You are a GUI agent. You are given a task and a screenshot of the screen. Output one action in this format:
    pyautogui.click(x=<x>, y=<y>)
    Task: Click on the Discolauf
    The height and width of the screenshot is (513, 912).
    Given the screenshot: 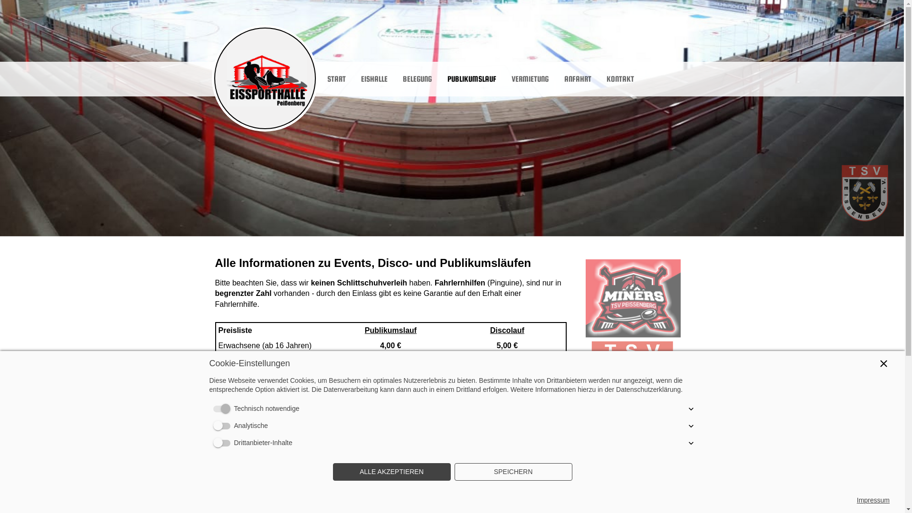 What is the action you would take?
    pyautogui.click(x=507, y=331)
    